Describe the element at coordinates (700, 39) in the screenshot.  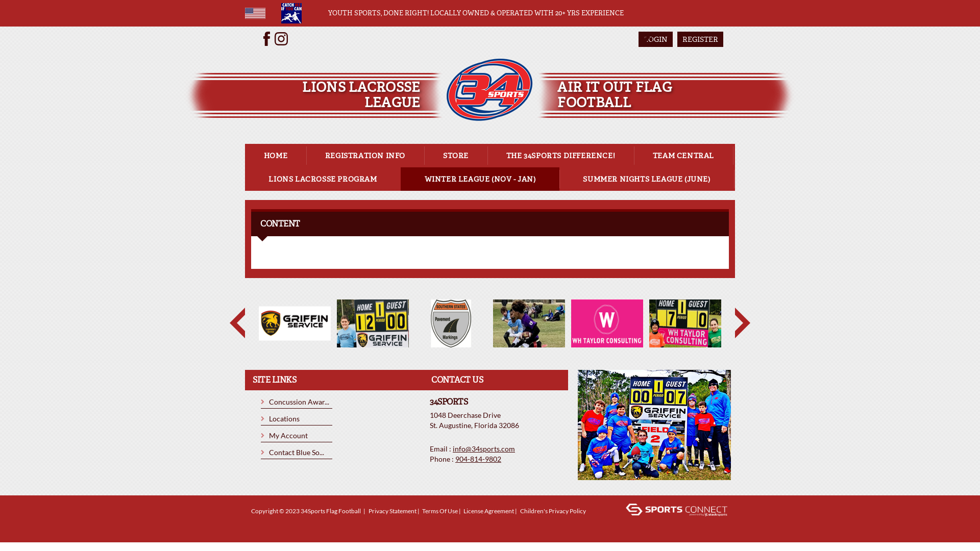
I see `REGISTER` at that location.